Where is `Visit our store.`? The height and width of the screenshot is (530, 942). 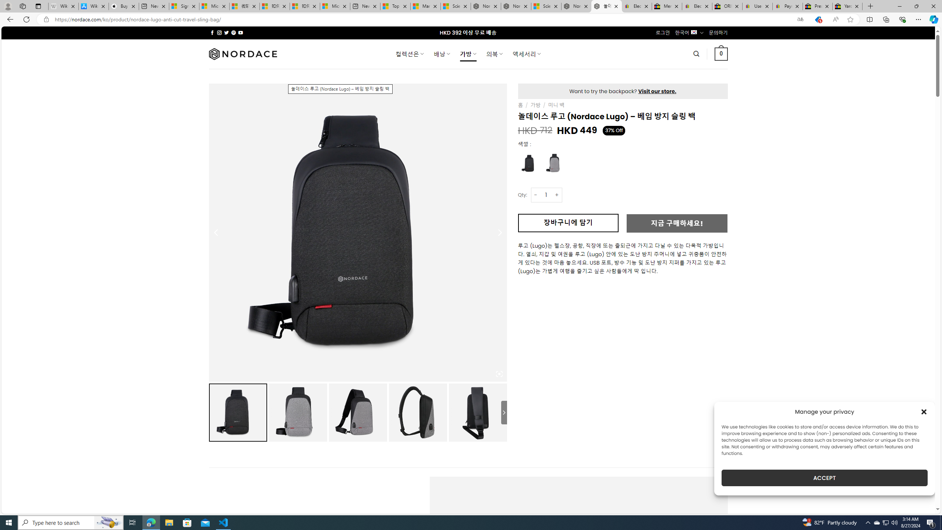
Visit our store. is located at coordinates (657, 91).